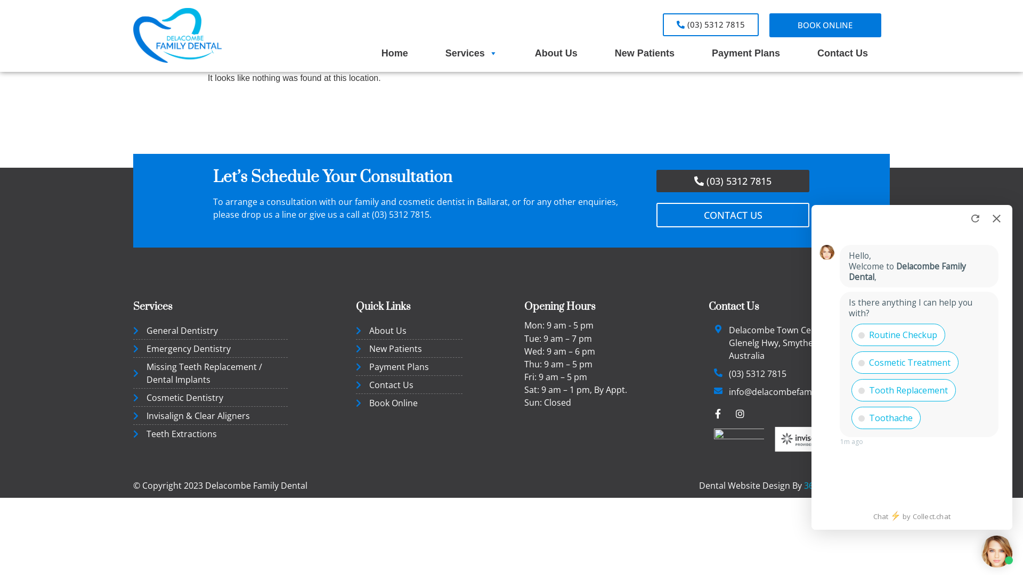  What do you see at coordinates (409, 367) in the screenshot?
I see `Payment Plans` at bounding box center [409, 367].